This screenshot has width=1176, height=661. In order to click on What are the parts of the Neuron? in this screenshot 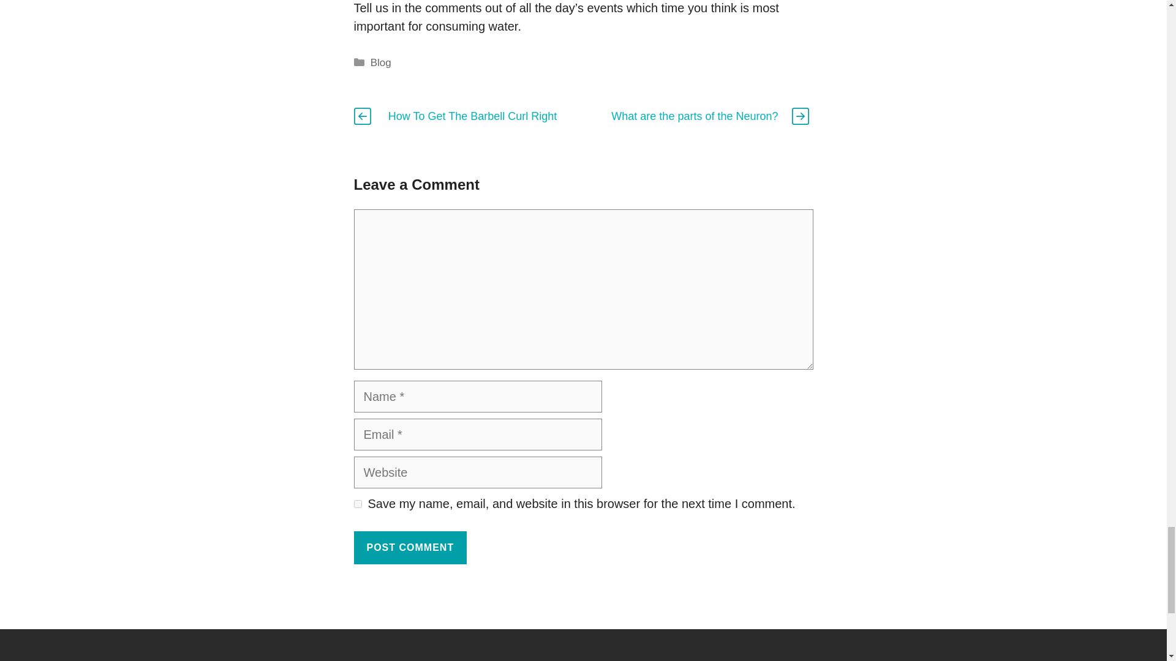, I will do `click(695, 116)`.